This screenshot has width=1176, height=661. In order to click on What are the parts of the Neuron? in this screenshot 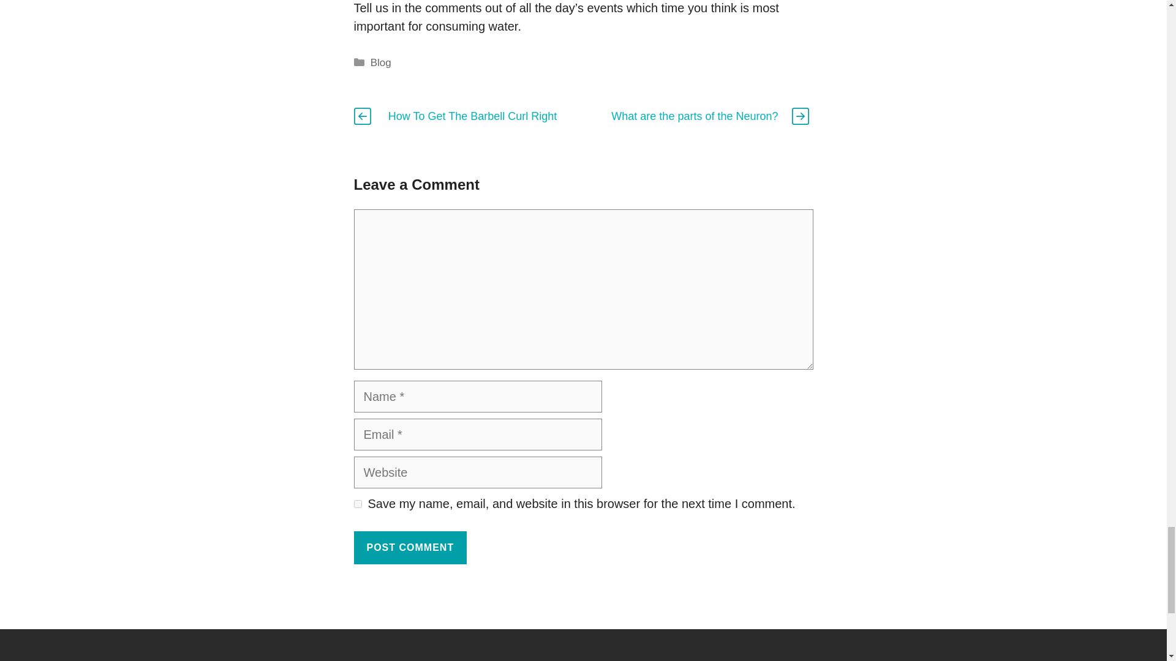, I will do `click(695, 116)`.